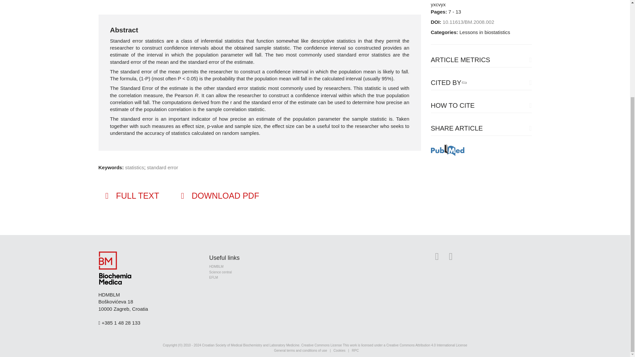 The height and width of the screenshot is (357, 635). Describe the element at coordinates (451, 258) in the screenshot. I see `Follow us on Facebook` at that location.